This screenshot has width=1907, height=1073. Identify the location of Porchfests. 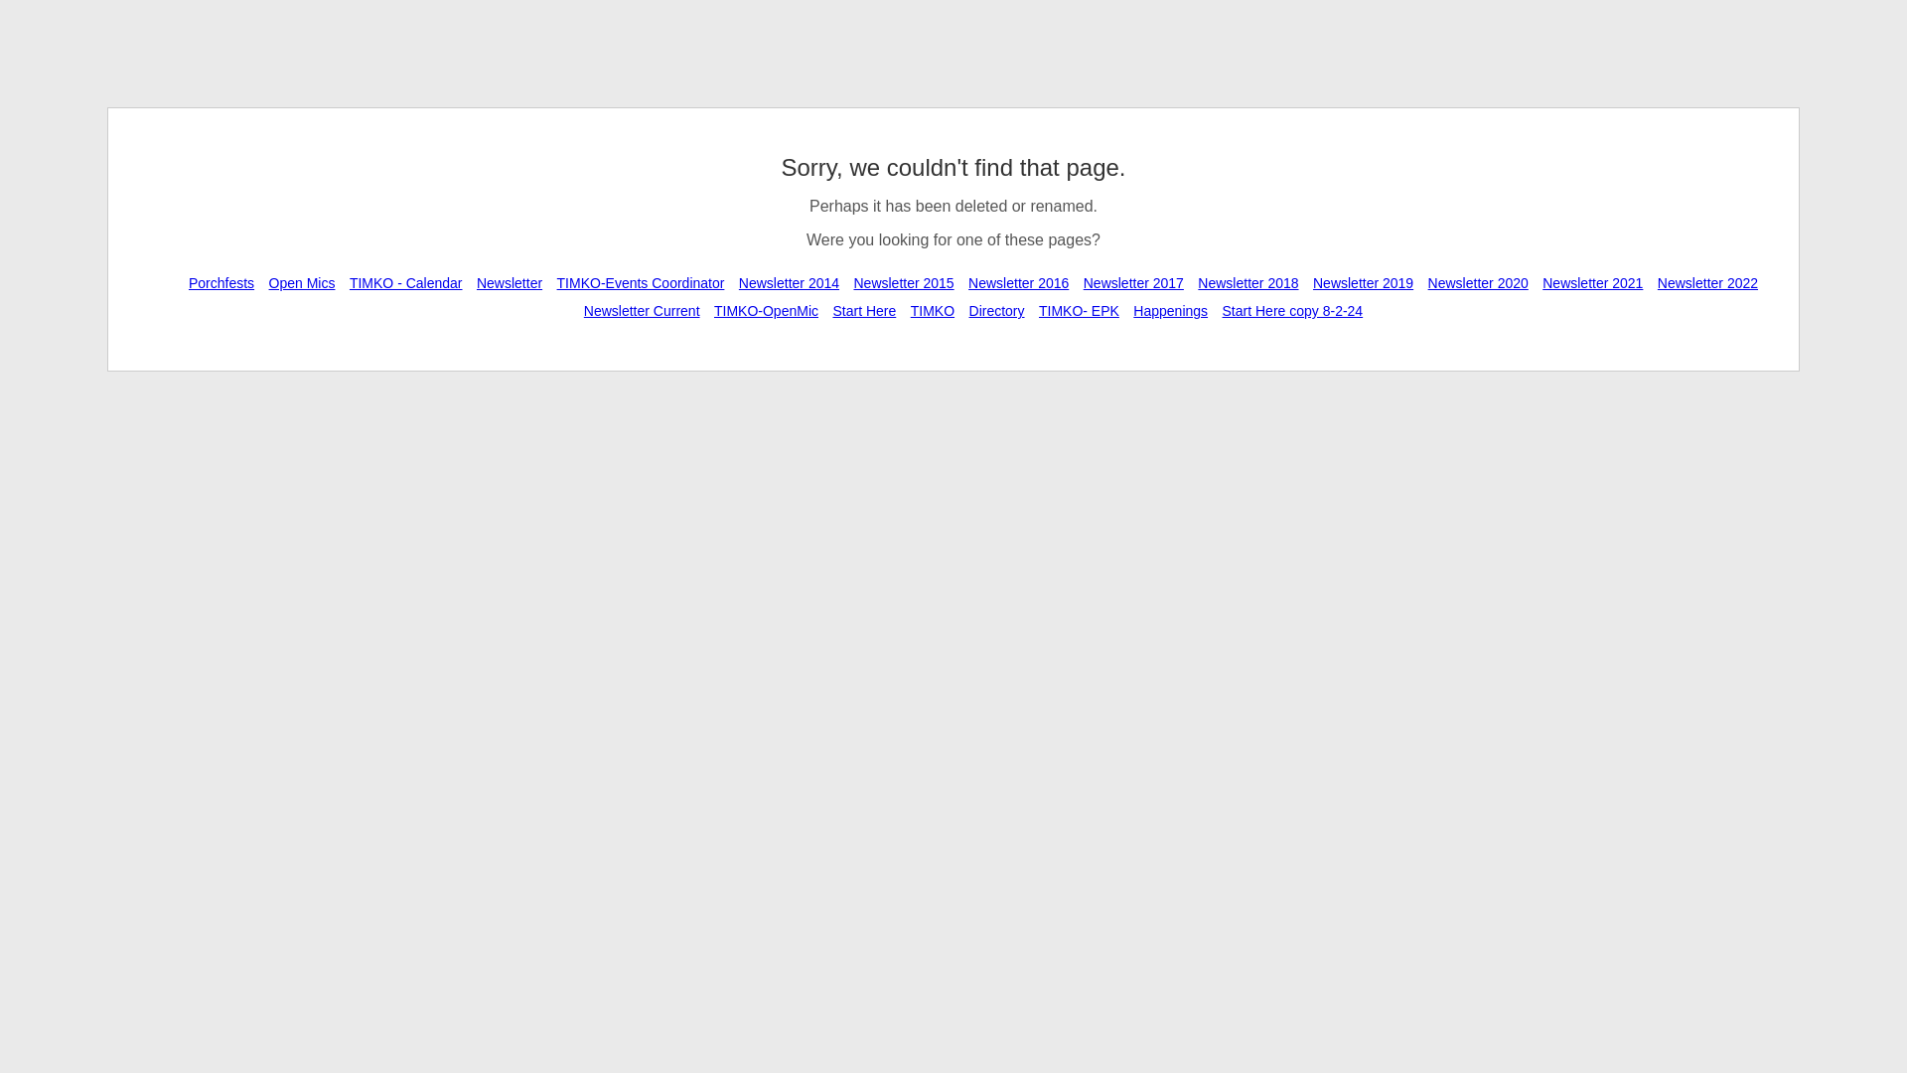
(220, 282).